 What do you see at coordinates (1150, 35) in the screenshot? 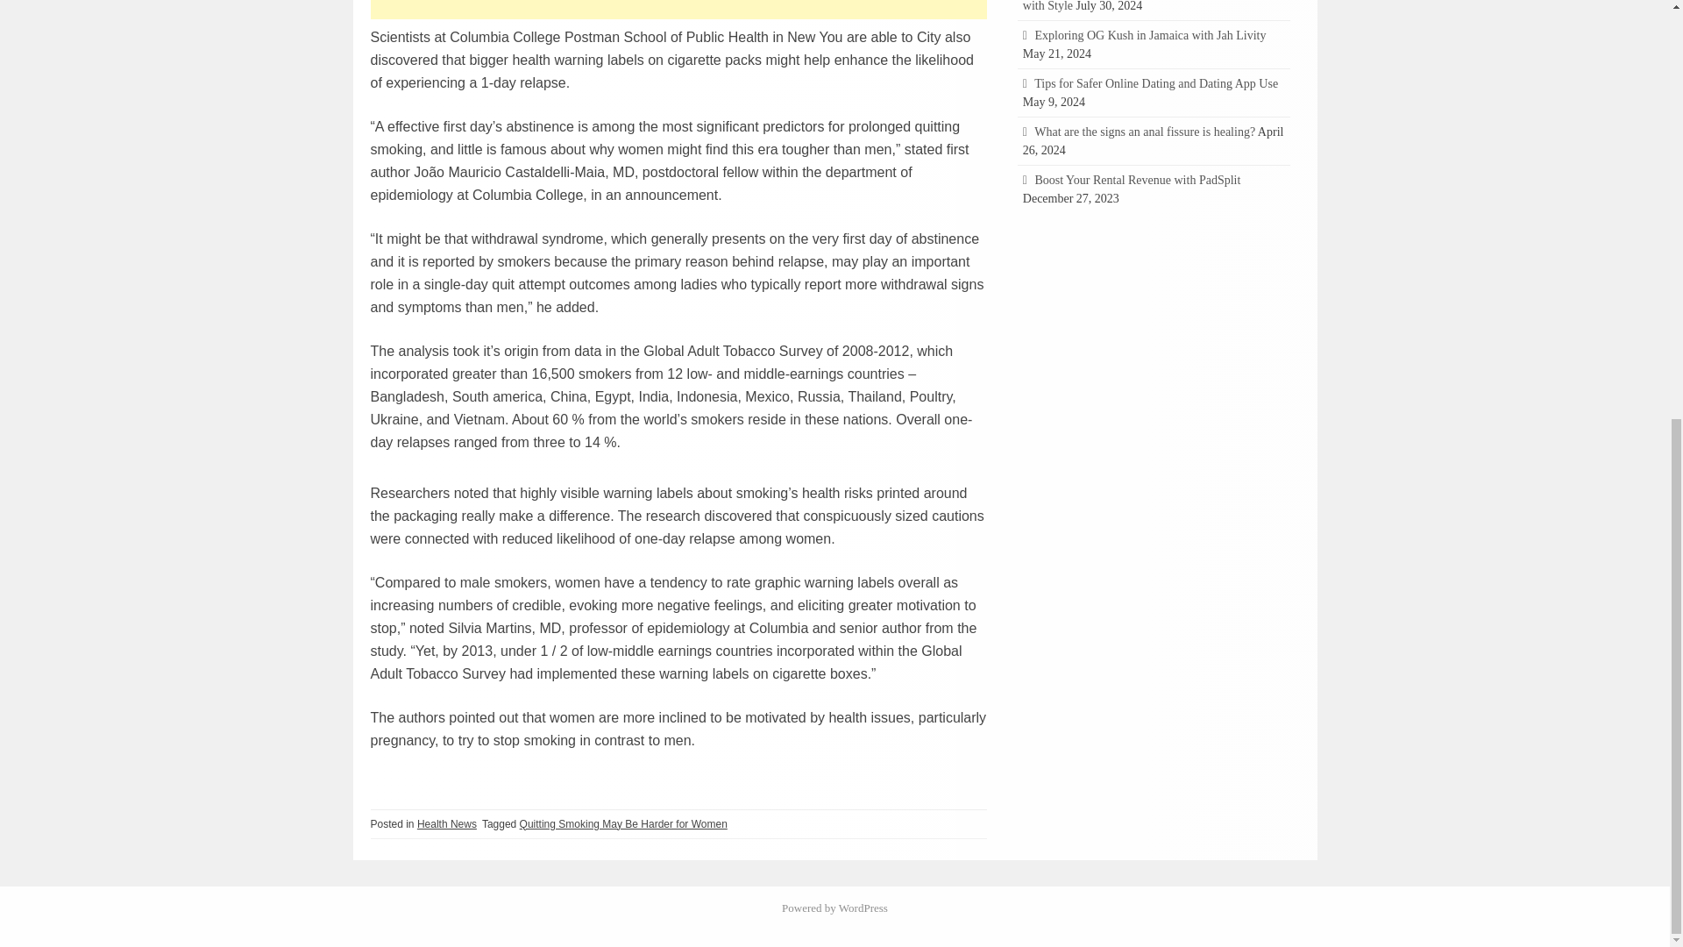
I see `Exploring OG Kush in Jamaica with Jah Livity` at bounding box center [1150, 35].